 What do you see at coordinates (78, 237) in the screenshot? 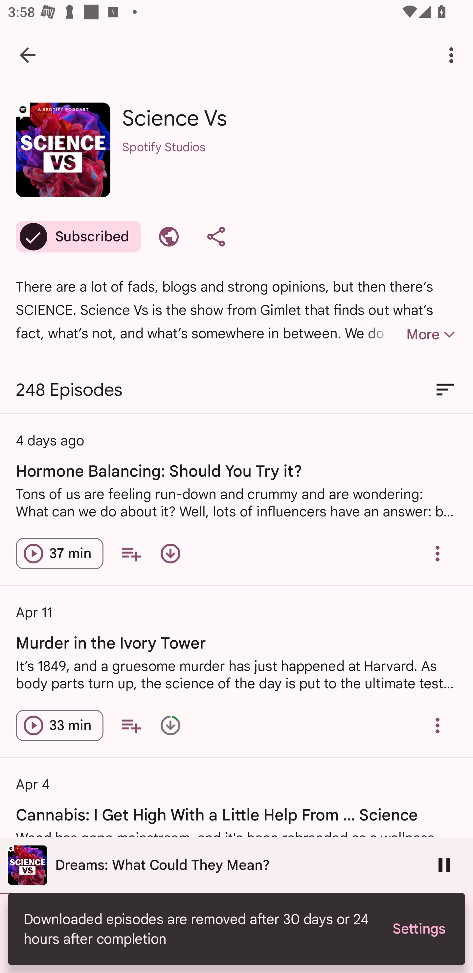
I see `Subscribed` at bounding box center [78, 237].